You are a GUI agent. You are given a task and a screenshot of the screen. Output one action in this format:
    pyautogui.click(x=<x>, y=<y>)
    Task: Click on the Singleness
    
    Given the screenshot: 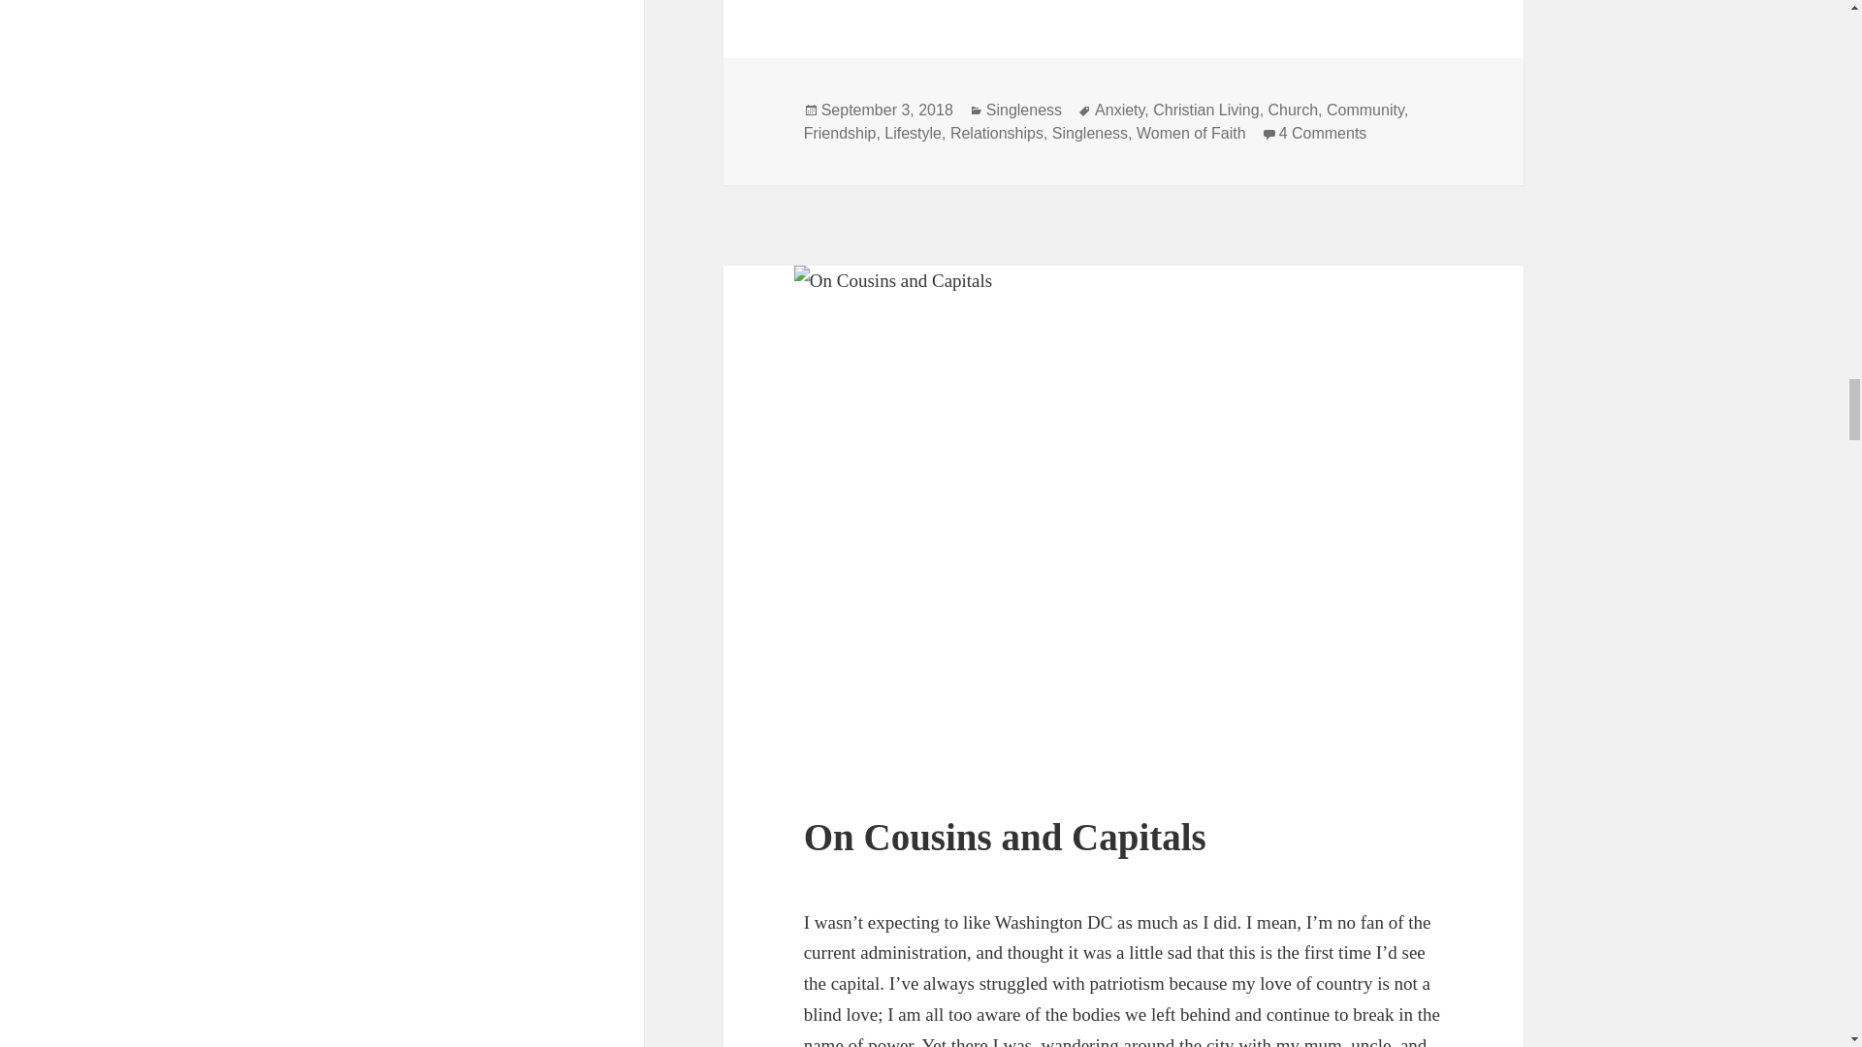 What is the action you would take?
    pyautogui.click(x=1090, y=133)
    